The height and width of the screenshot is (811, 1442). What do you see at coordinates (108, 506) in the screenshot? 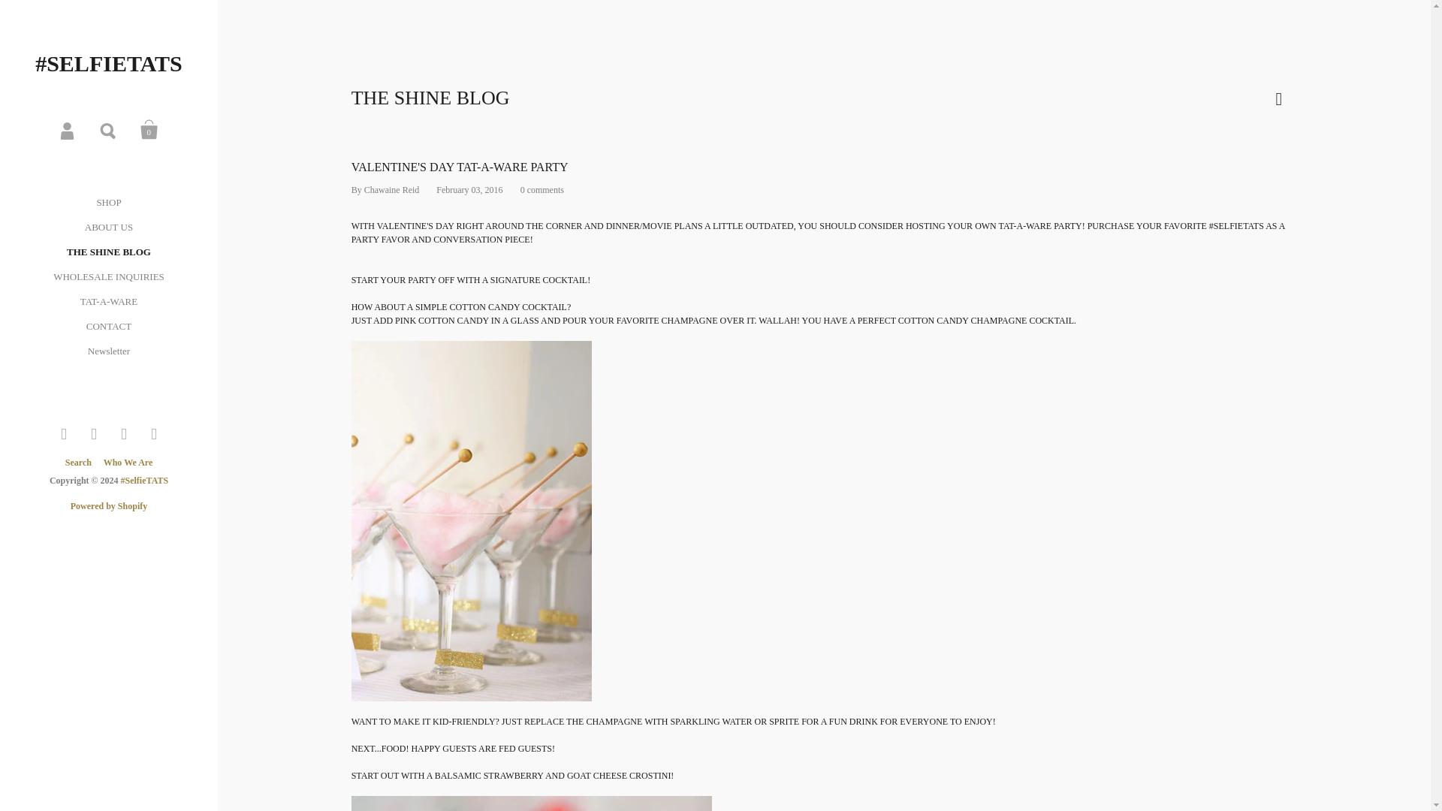
I see `Powered by Shopify` at bounding box center [108, 506].